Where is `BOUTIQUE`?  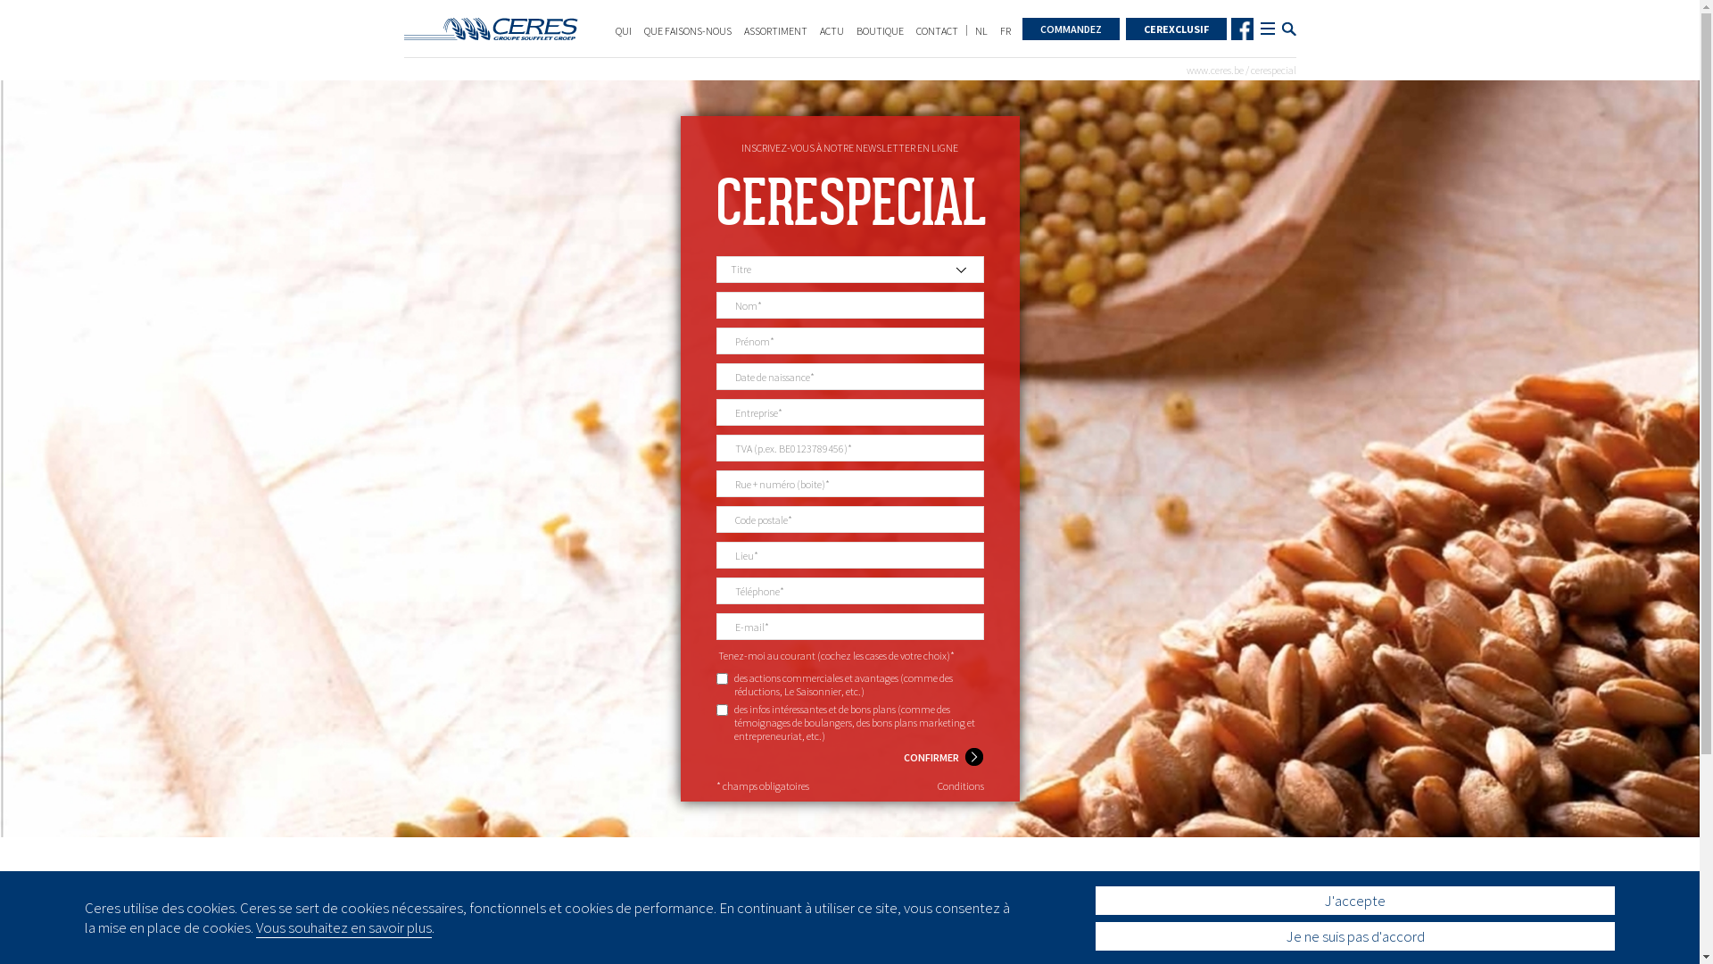 BOUTIQUE is located at coordinates (880, 30).